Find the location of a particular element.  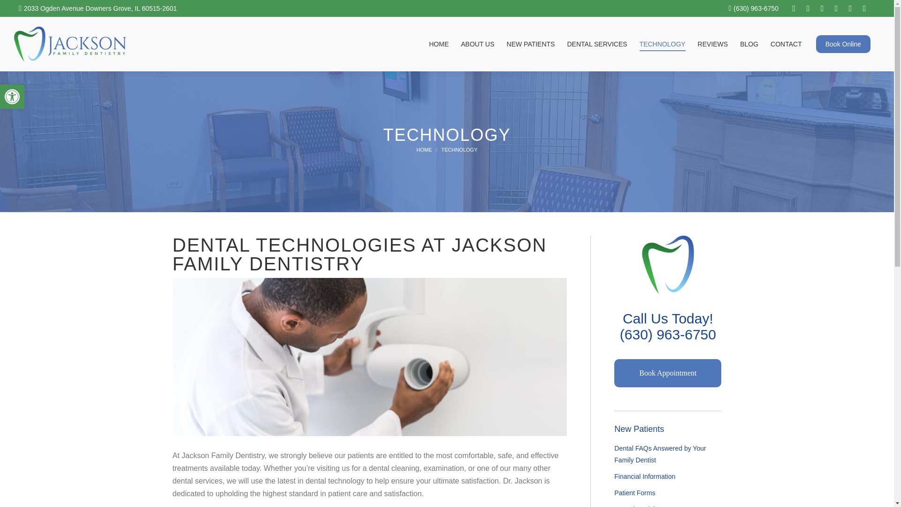

Facebook page opens in new window is located at coordinates (794, 8).